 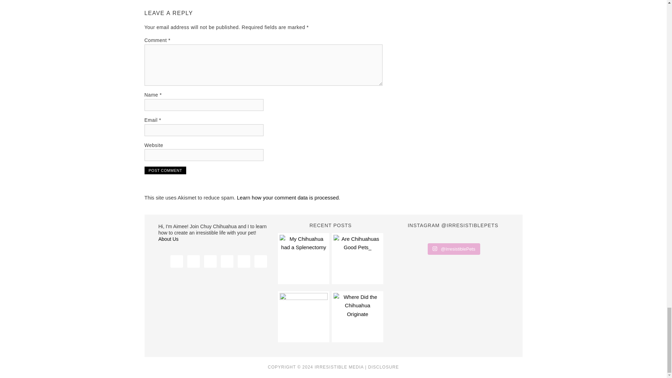 What do you see at coordinates (288, 197) in the screenshot?
I see `Learn how your comment data is processed` at bounding box center [288, 197].